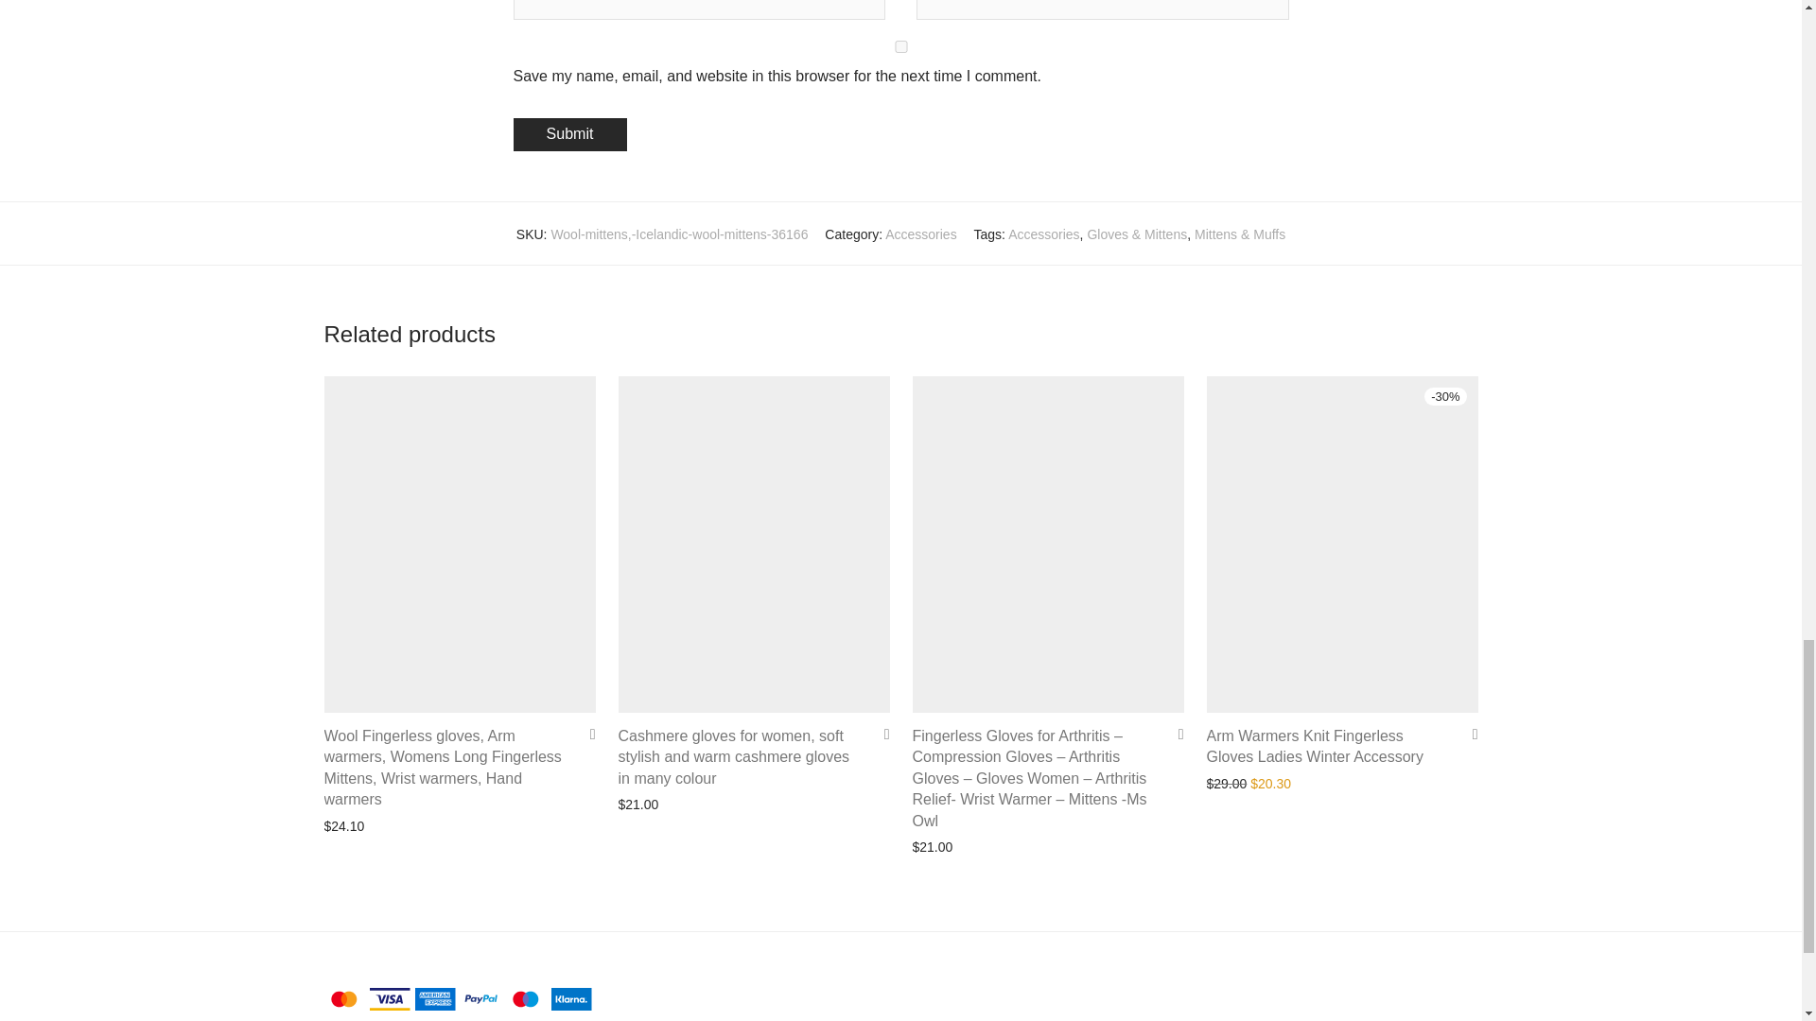  What do you see at coordinates (1042, 234) in the screenshot?
I see `Accessories` at bounding box center [1042, 234].